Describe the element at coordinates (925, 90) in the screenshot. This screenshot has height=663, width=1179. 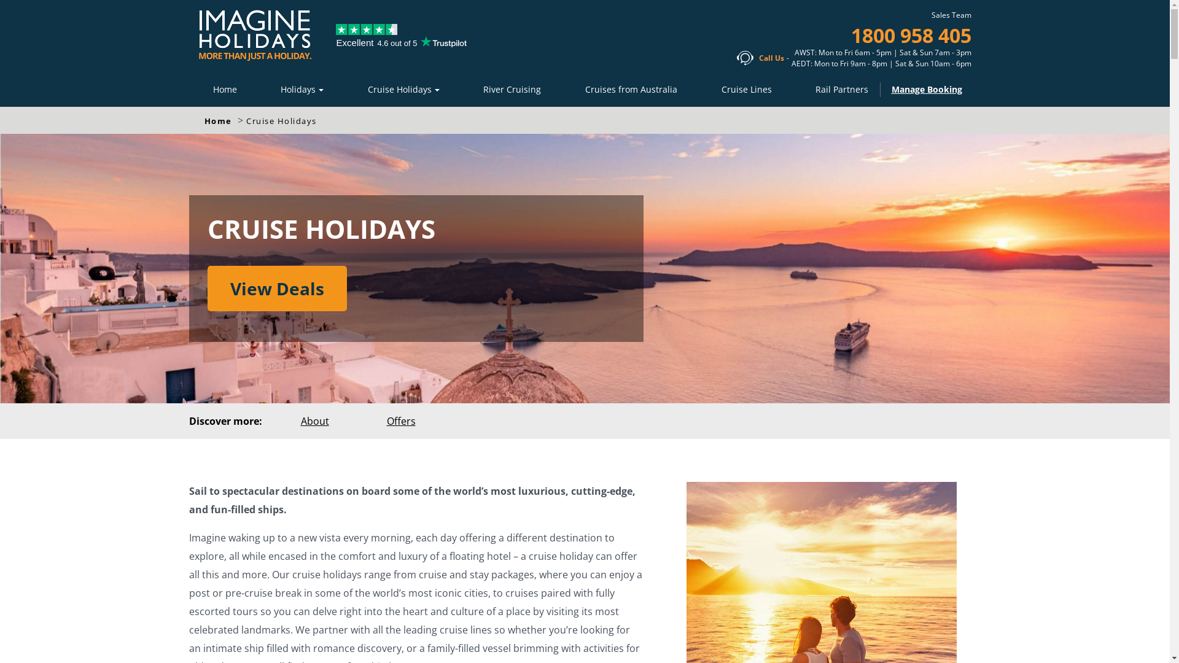
I see `Manage Booking` at that location.